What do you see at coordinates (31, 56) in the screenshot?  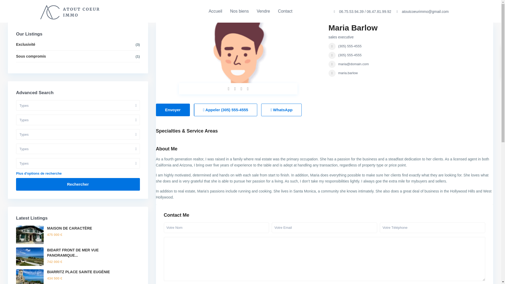 I see `Sous compromis` at bounding box center [31, 56].